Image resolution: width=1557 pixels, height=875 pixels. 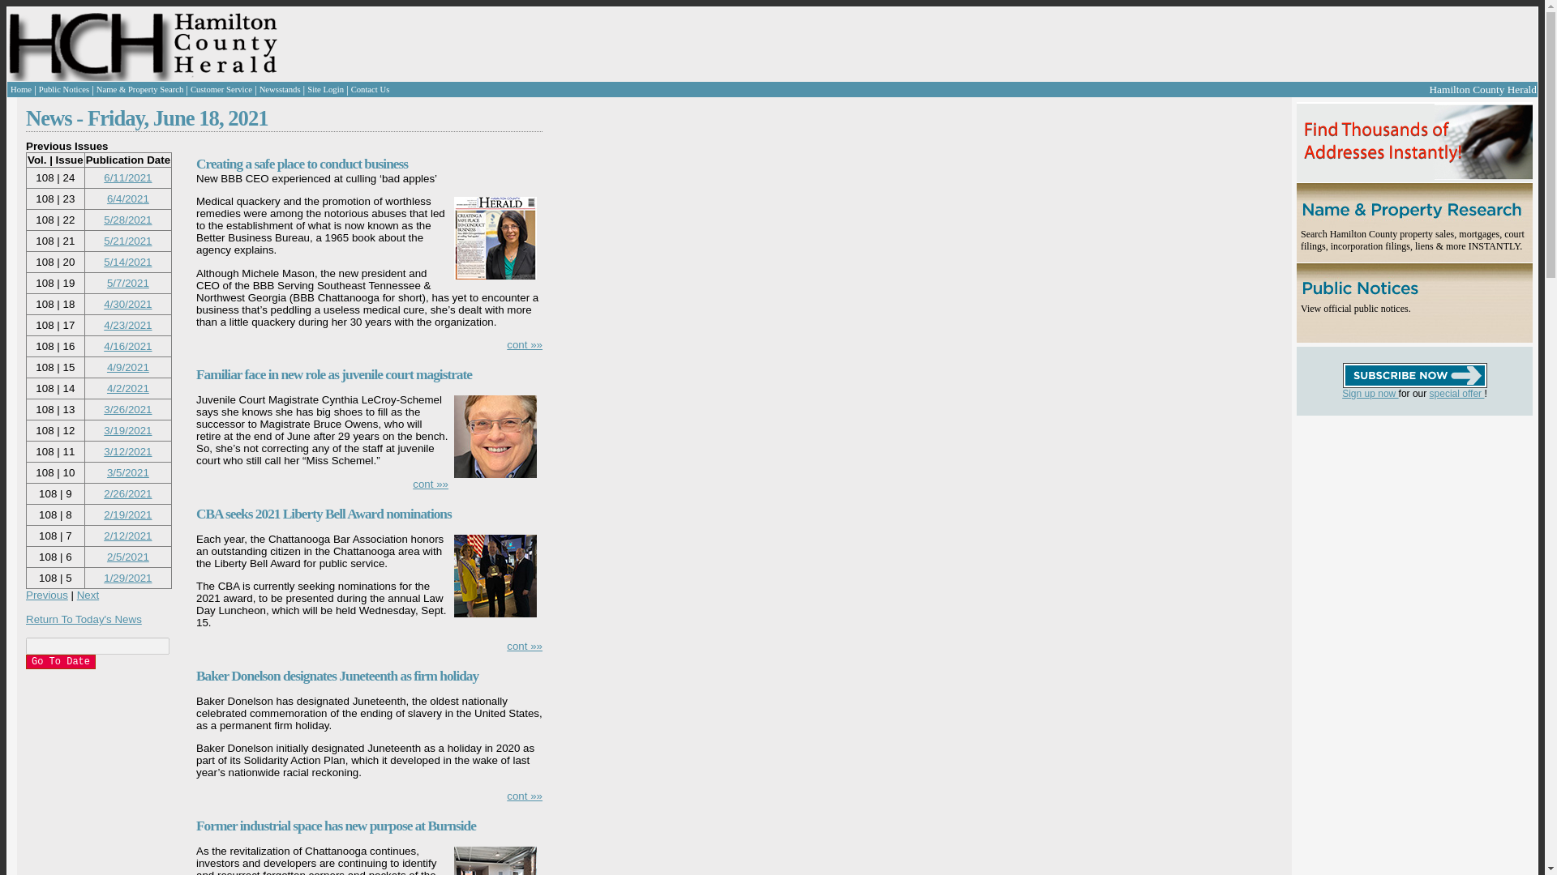 What do you see at coordinates (47, 595) in the screenshot?
I see `Previous` at bounding box center [47, 595].